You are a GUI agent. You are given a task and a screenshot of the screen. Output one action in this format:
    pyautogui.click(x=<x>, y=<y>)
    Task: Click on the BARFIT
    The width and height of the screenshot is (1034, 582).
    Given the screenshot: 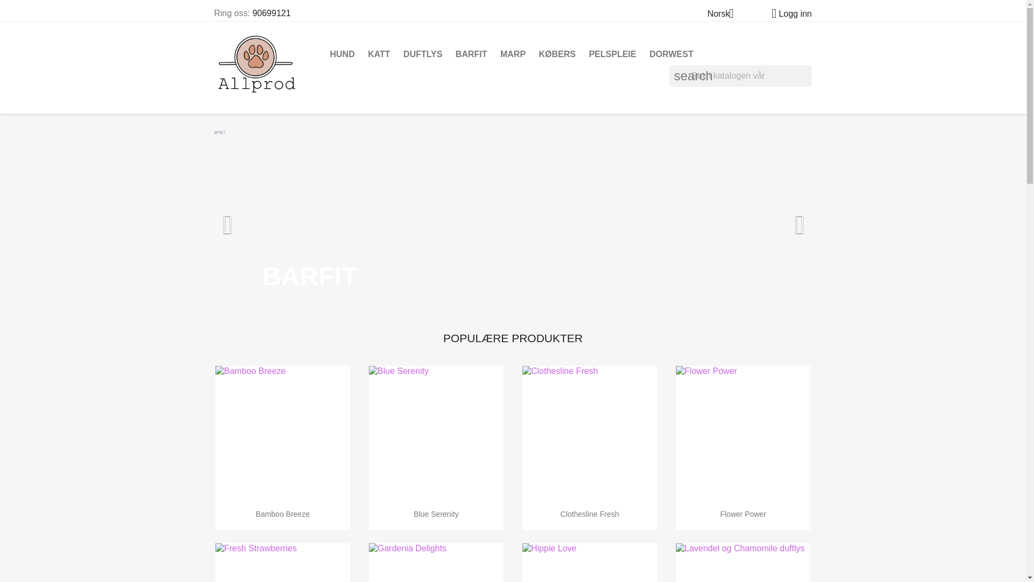 What is the action you would take?
    pyautogui.click(x=471, y=54)
    